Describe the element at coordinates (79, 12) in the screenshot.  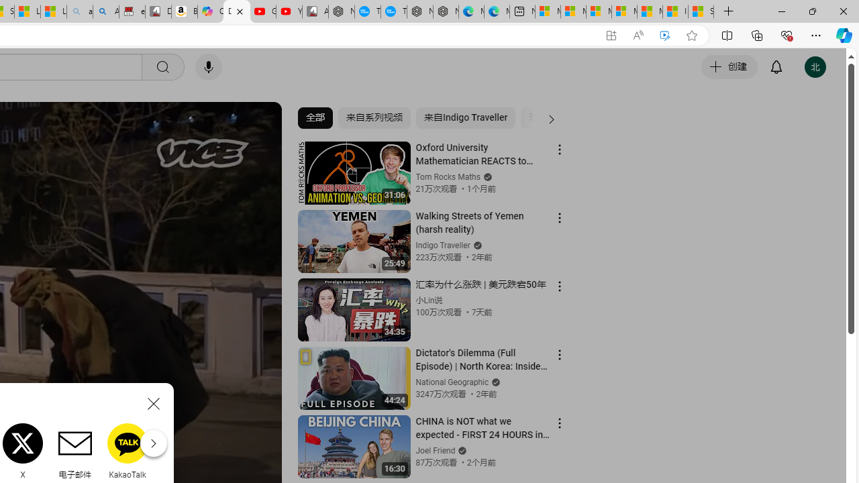
I see `amazon - Search - Sleeping` at that location.